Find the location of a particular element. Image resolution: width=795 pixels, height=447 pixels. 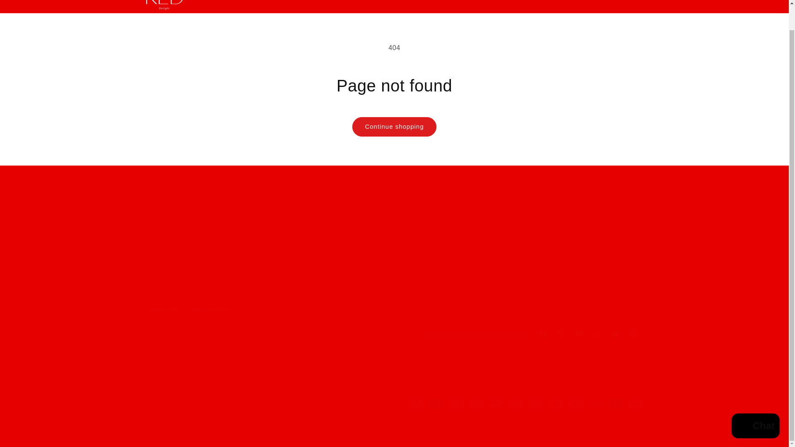

Shopify online store chat is located at coordinates (755, 401).